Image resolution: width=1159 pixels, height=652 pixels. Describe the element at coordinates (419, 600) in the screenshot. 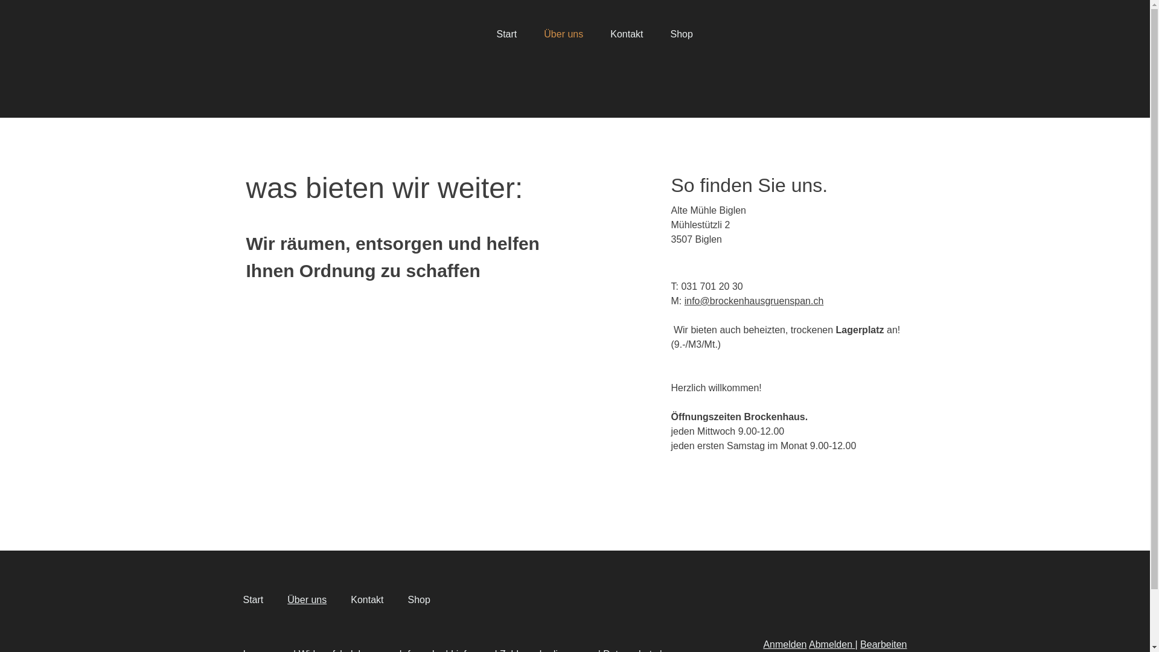

I see `Shop` at that location.